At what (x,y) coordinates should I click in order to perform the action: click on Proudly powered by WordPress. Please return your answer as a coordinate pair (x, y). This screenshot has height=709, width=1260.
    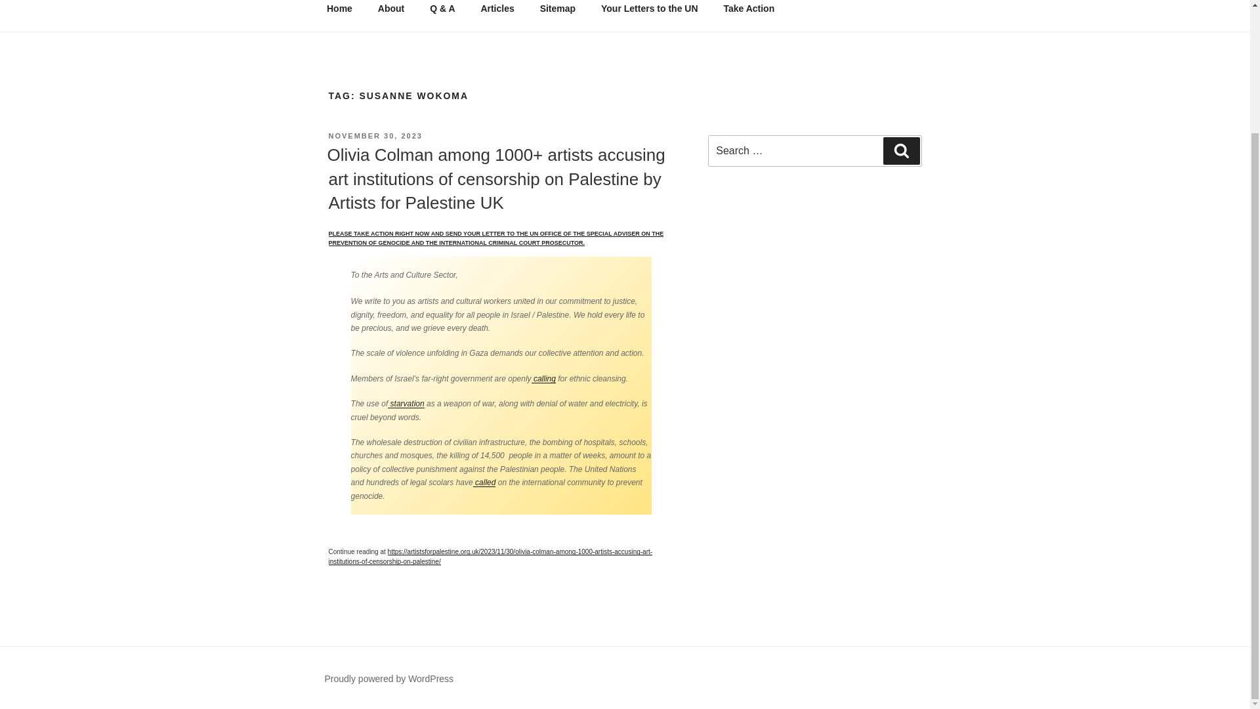
    Looking at the image, I should click on (388, 679).